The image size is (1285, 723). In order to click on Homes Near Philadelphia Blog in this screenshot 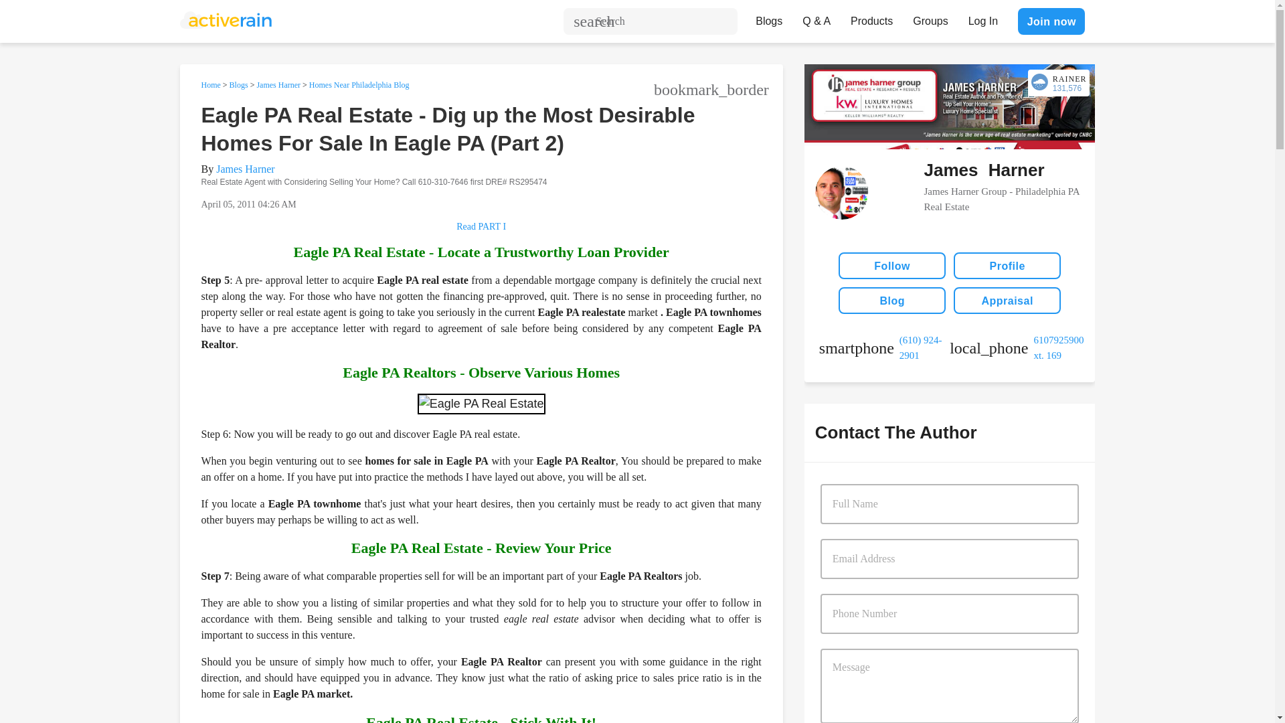, I will do `click(359, 84)`.